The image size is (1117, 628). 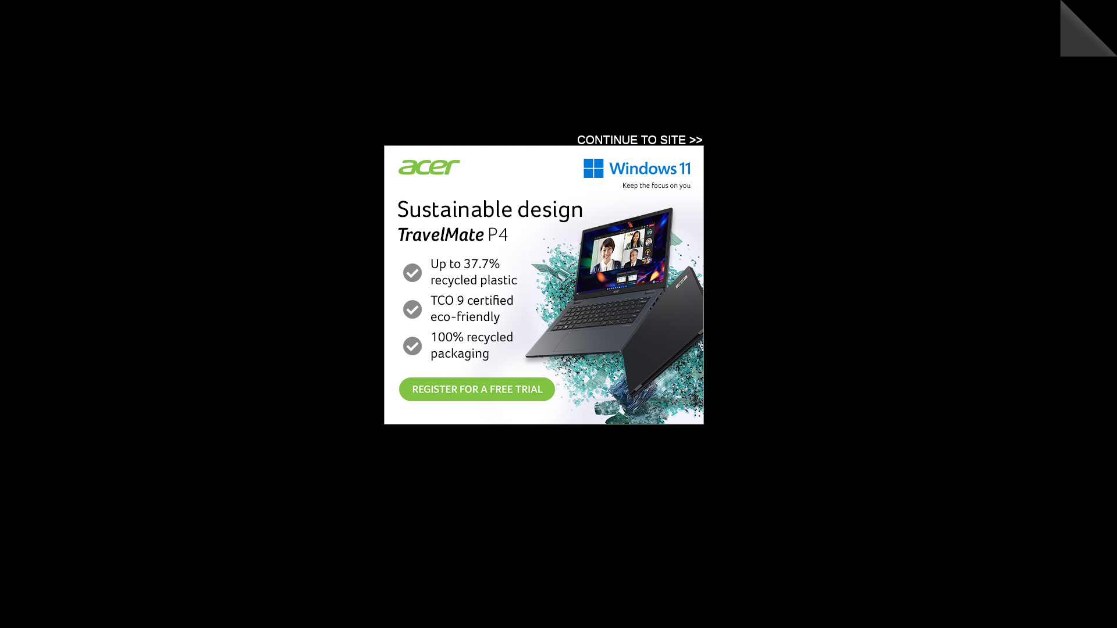 What do you see at coordinates (304, 409) in the screenshot?
I see `info@enviropacific.com.au` at bounding box center [304, 409].